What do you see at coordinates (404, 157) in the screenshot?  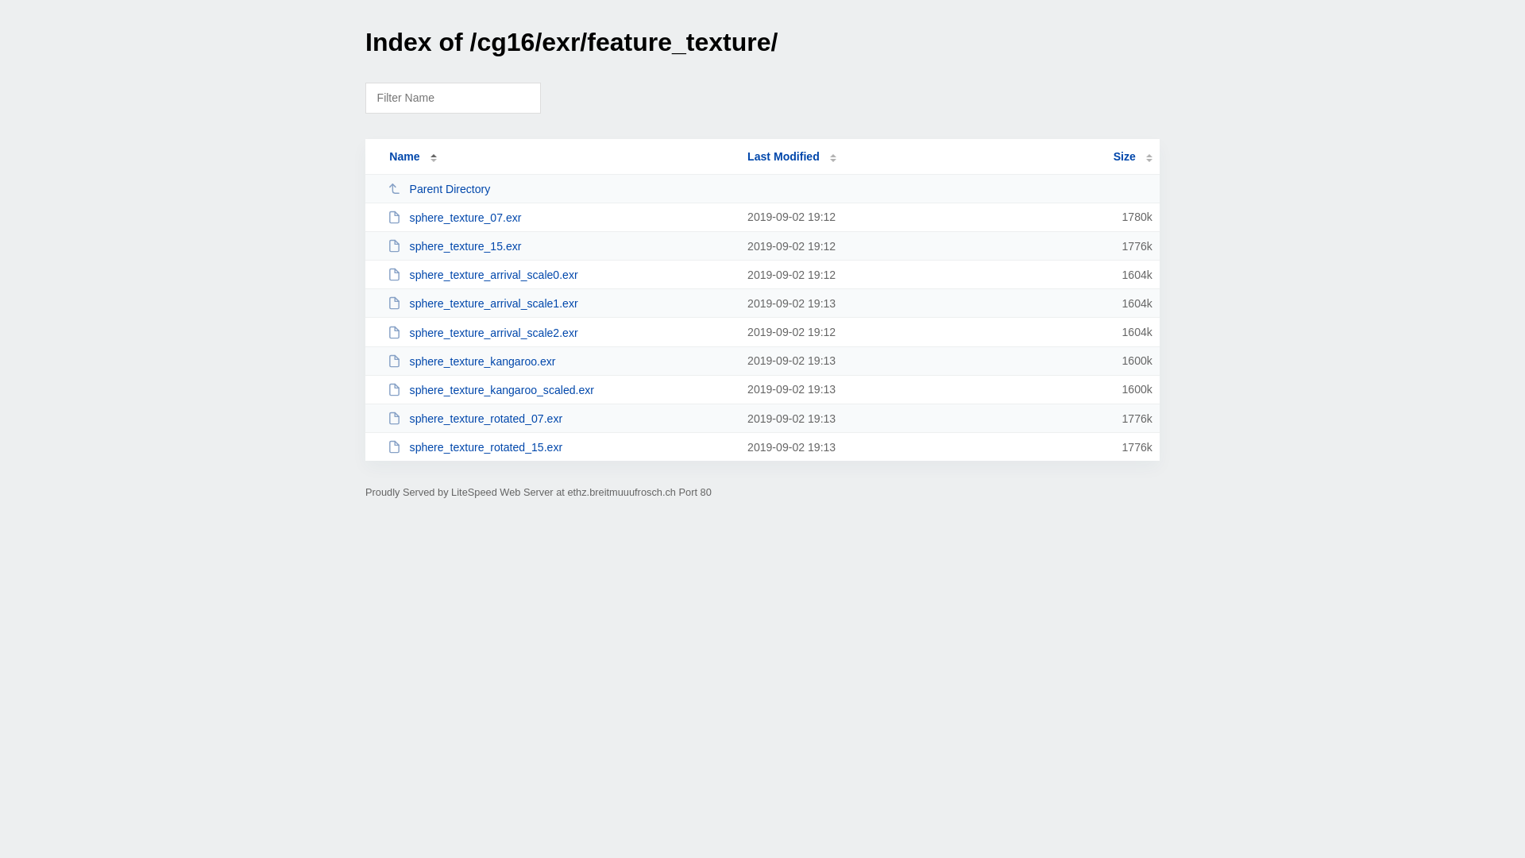 I see `Name` at bounding box center [404, 157].